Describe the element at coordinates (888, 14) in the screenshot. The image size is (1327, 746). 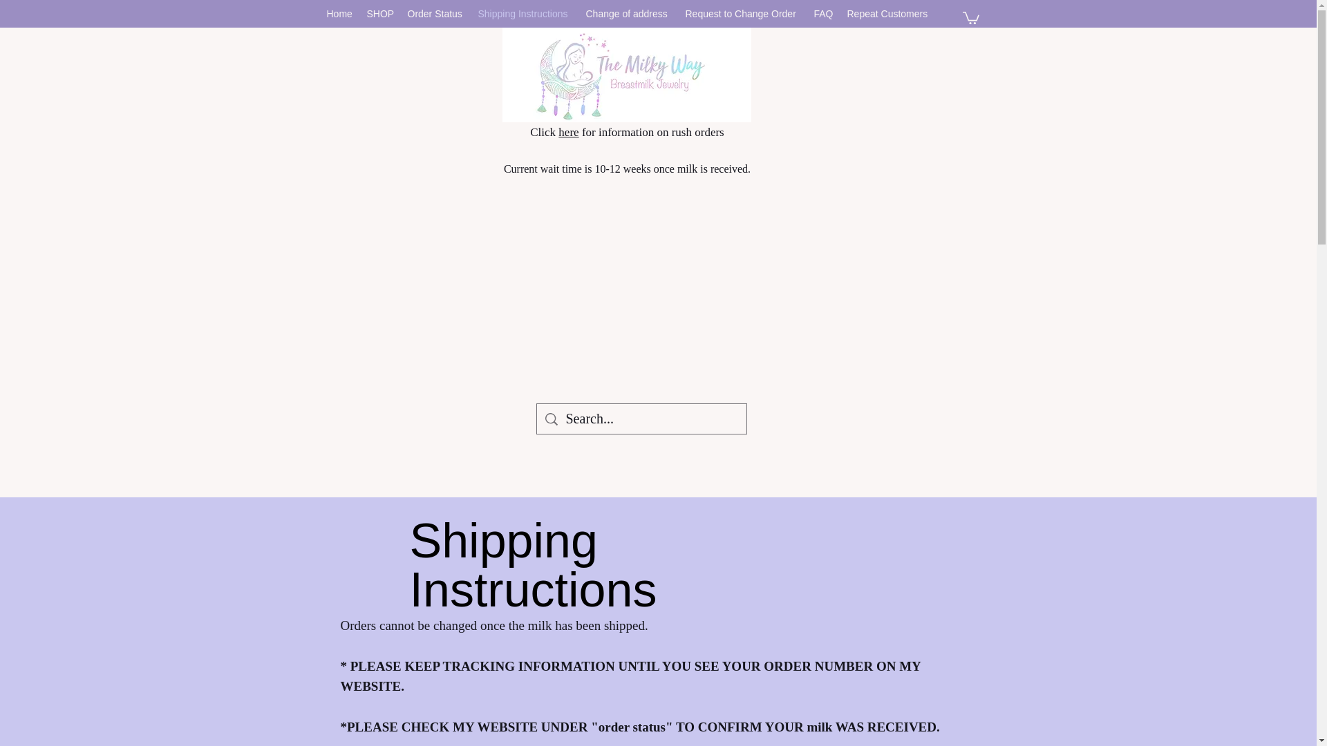
I see `Repeat Customers` at that location.